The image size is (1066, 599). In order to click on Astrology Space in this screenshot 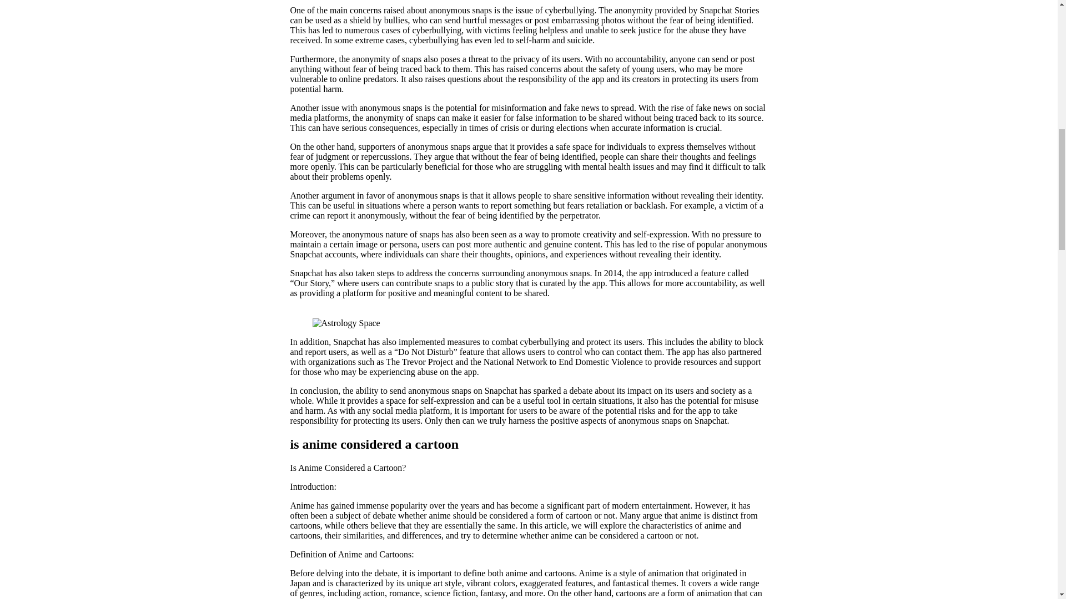, I will do `click(345, 323)`.